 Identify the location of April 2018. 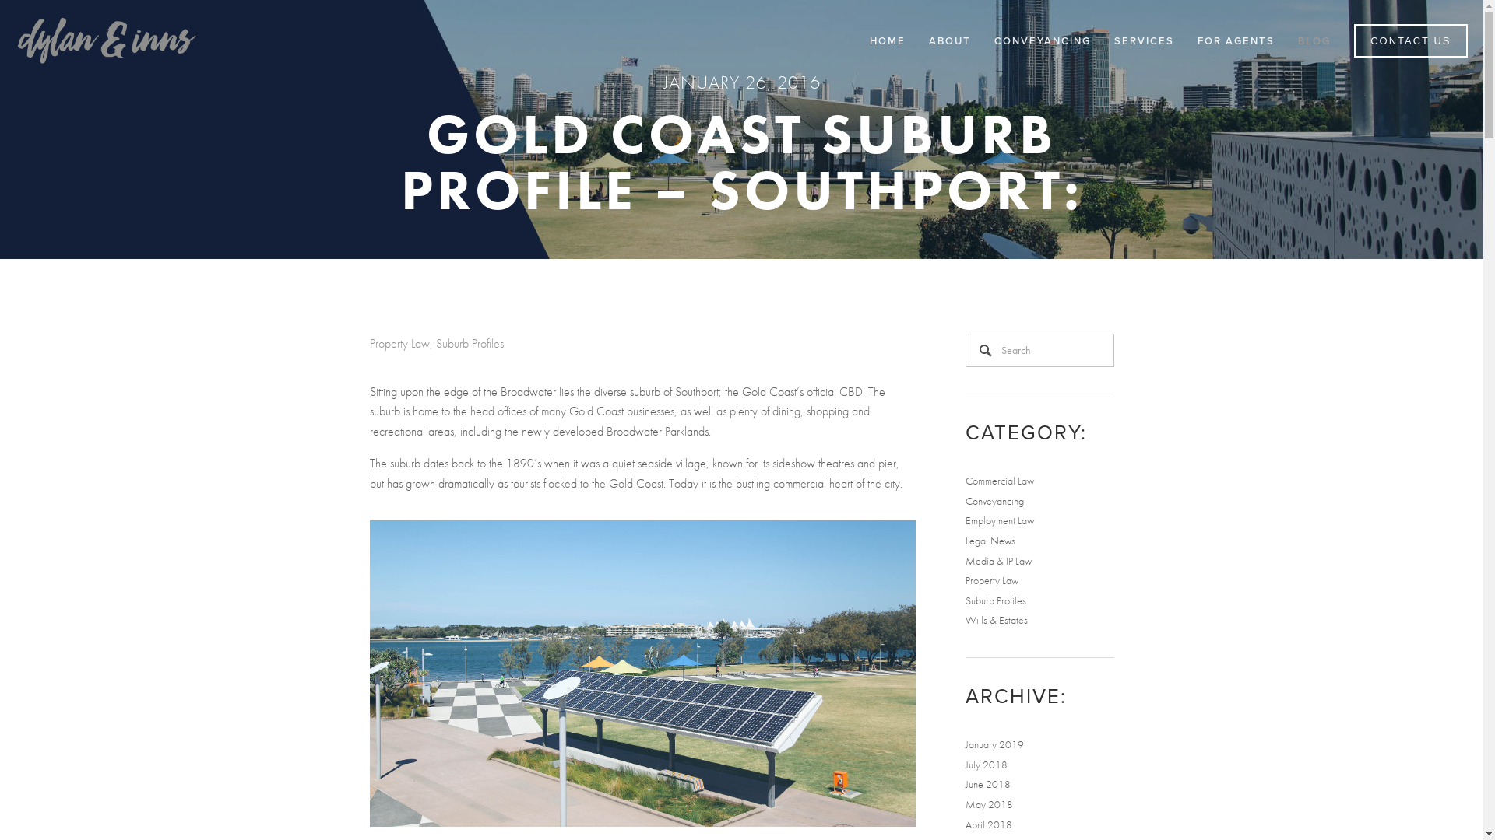
(989, 824).